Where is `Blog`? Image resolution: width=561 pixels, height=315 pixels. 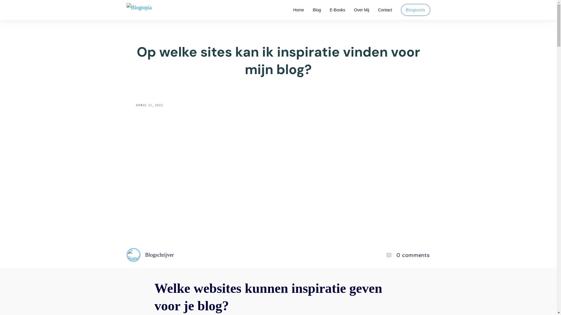 Blog is located at coordinates (317, 10).